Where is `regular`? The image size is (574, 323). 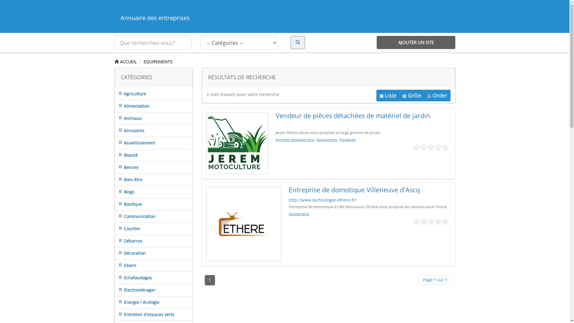 regular is located at coordinates (431, 147).